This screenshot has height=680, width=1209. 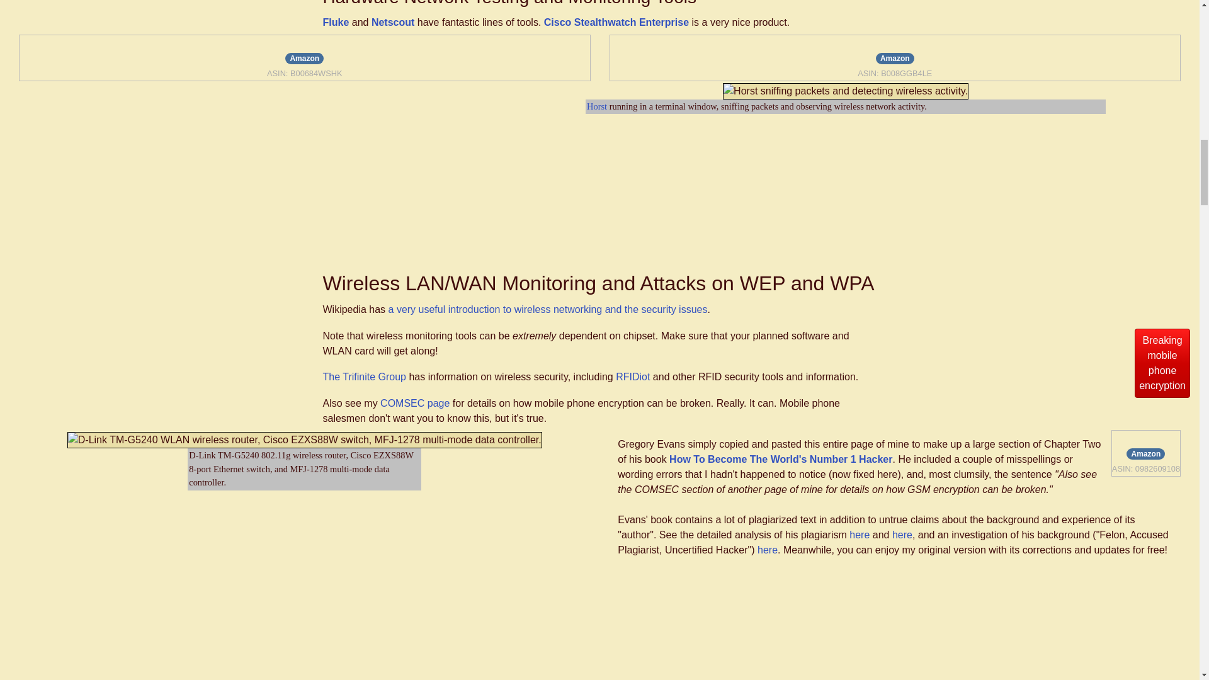 I want to click on The Trifinite Group, so click(x=364, y=377).